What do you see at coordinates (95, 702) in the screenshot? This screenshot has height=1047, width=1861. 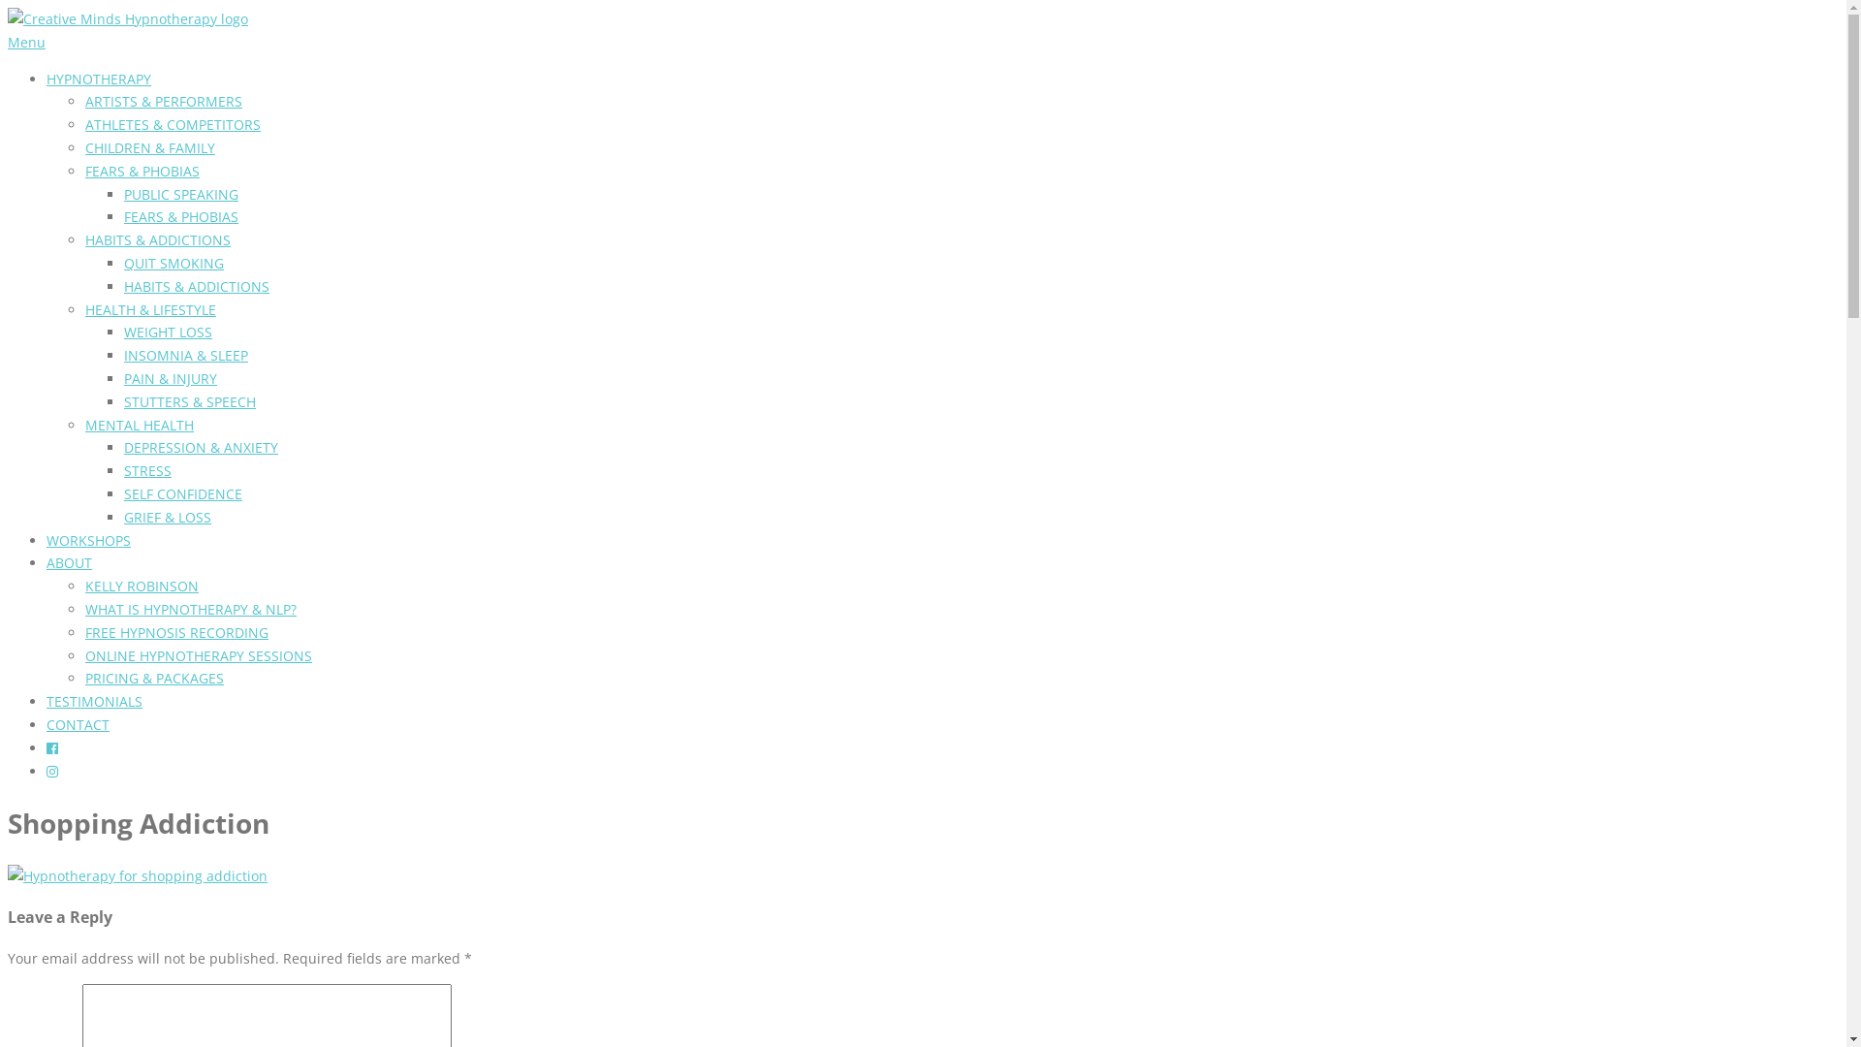 I see `TESTIMONIALS` at bounding box center [95, 702].